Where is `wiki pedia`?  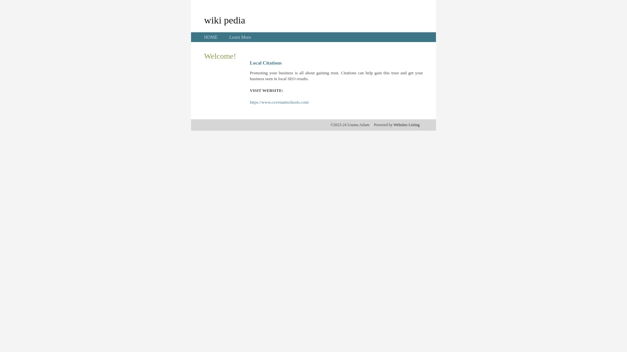
wiki pedia is located at coordinates (225, 20).